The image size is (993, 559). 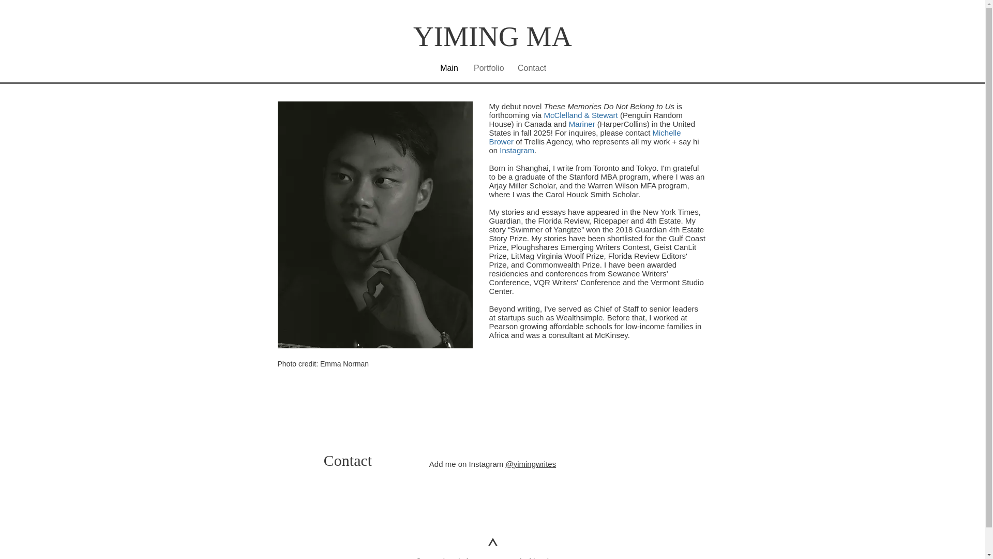 I want to click on Portfolio, so click(x=488, y=67).